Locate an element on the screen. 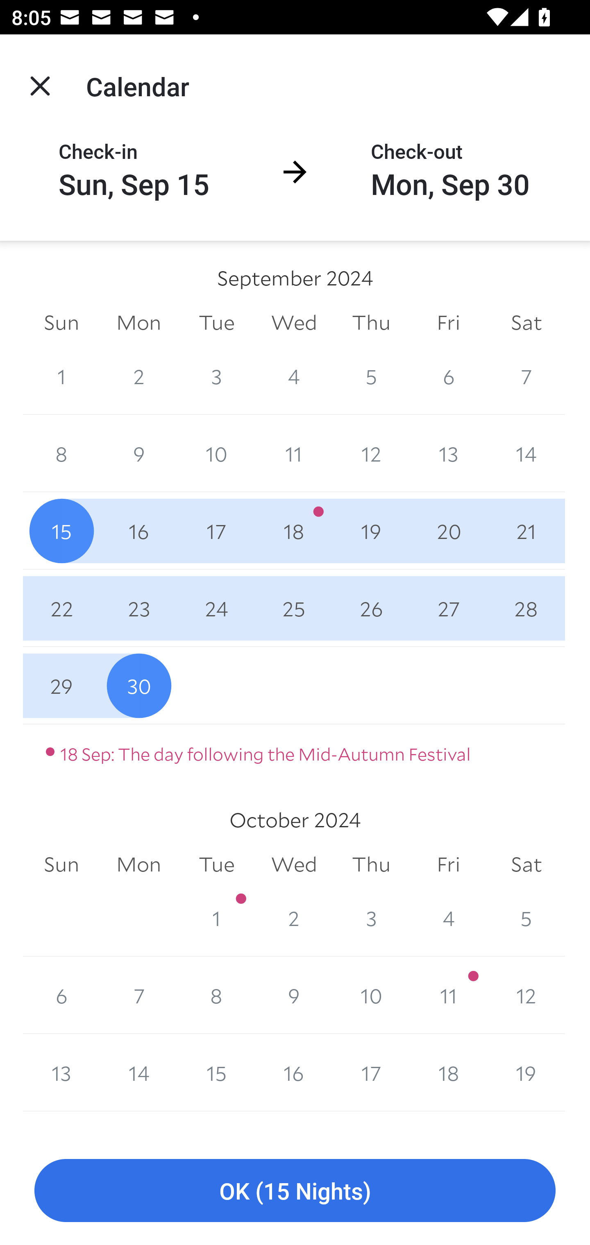 This screenshot has height=1245, width=590. Fri is located at coordinates (448, 865).